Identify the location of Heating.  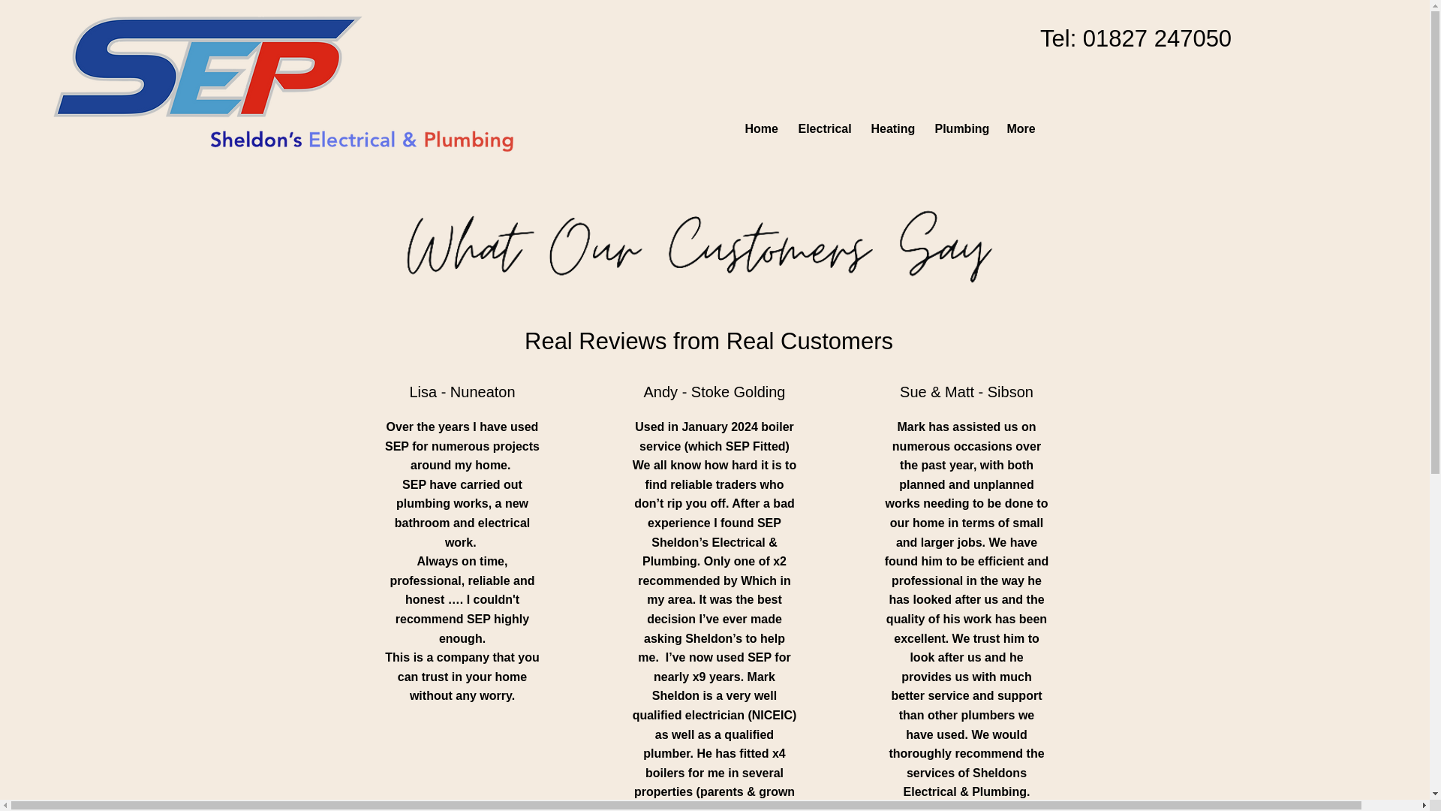
(892, 128).